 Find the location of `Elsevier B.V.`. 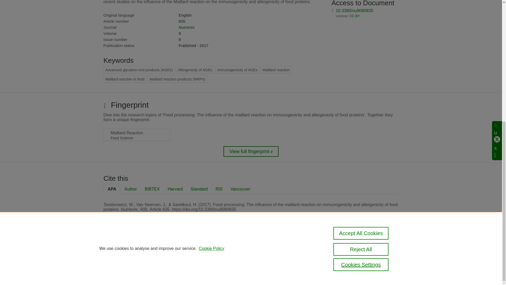

Elsevier B.V. is located at coordinates (176, 253).